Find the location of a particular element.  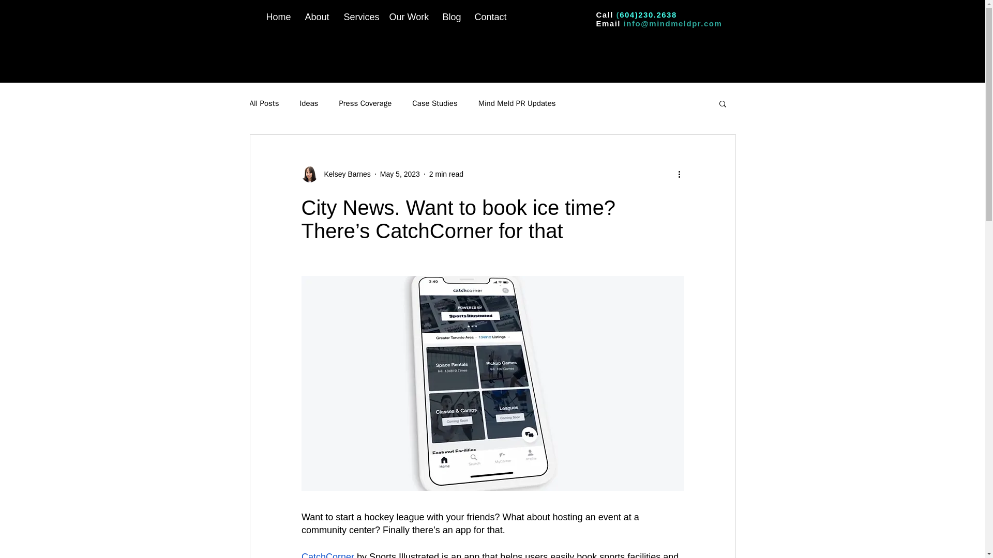

Case Studies is located at coordinates (434, 103).